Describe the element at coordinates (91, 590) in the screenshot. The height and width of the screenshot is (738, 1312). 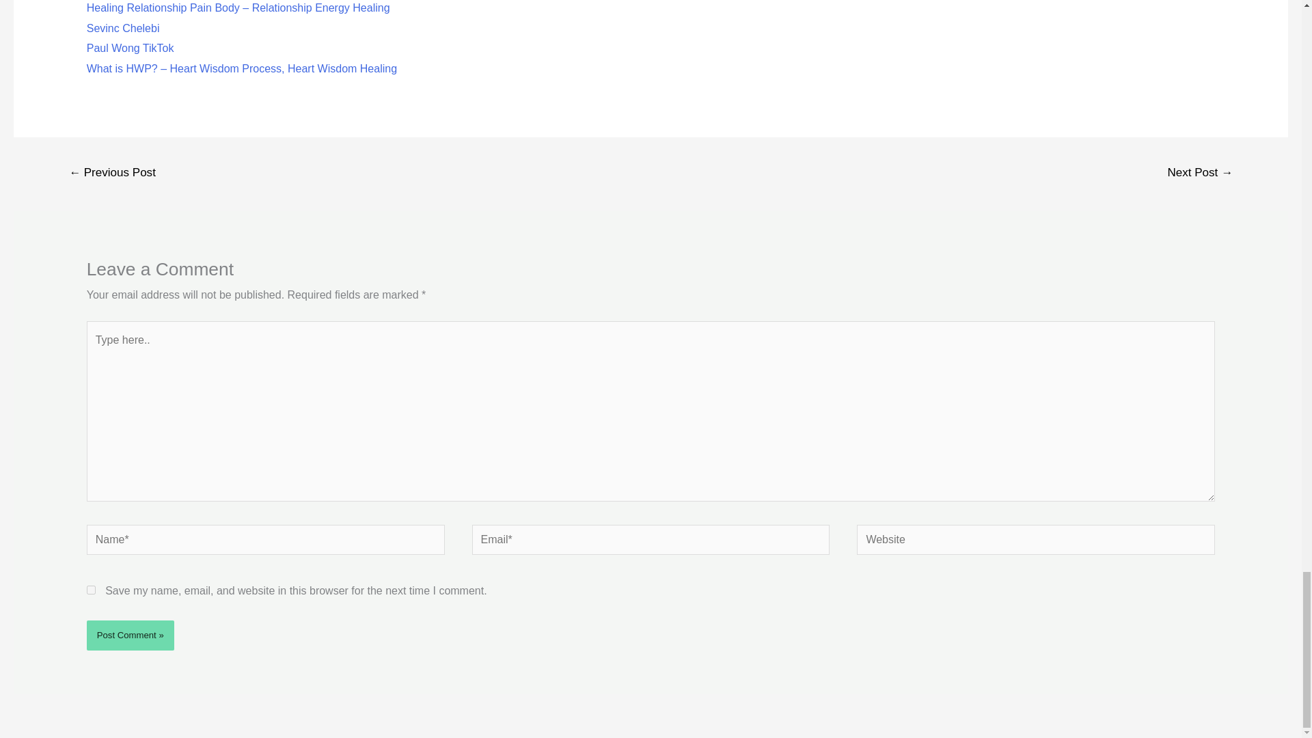
I see `yes` at that location.